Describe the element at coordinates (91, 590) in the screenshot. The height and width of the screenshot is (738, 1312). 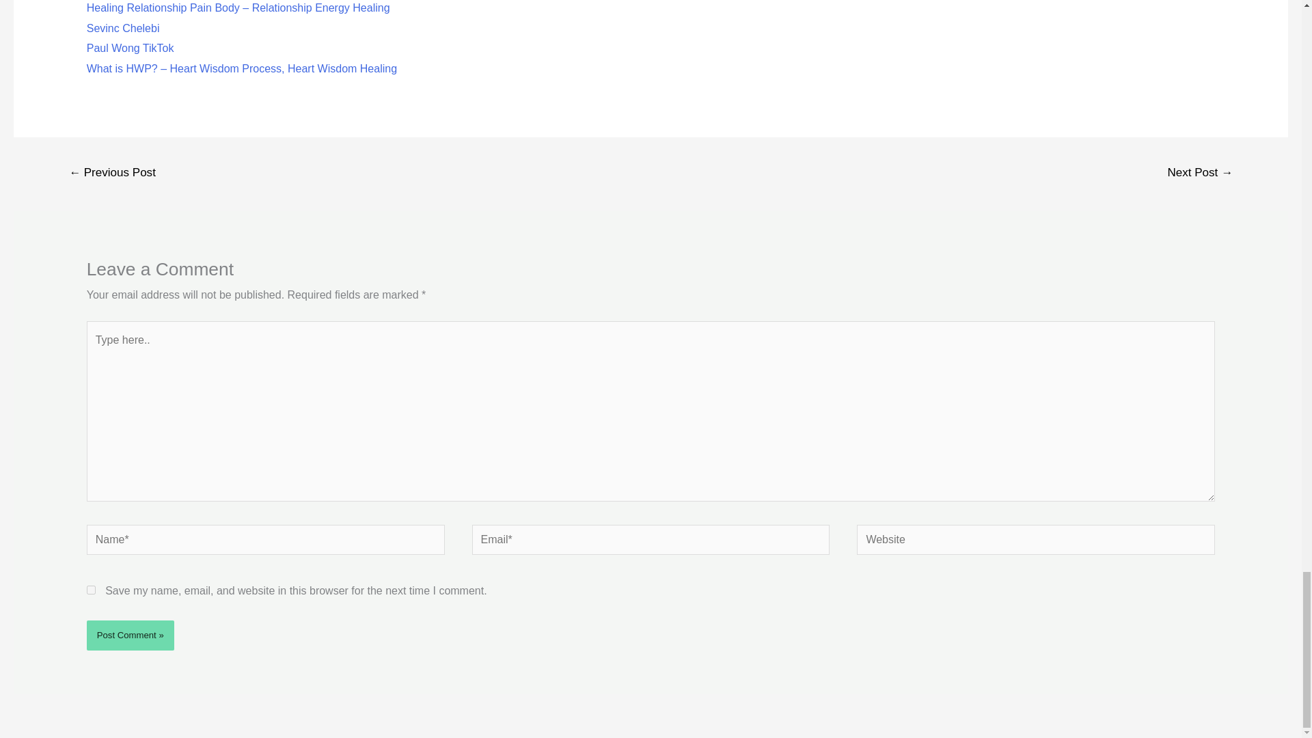
I see `yes` at that location.